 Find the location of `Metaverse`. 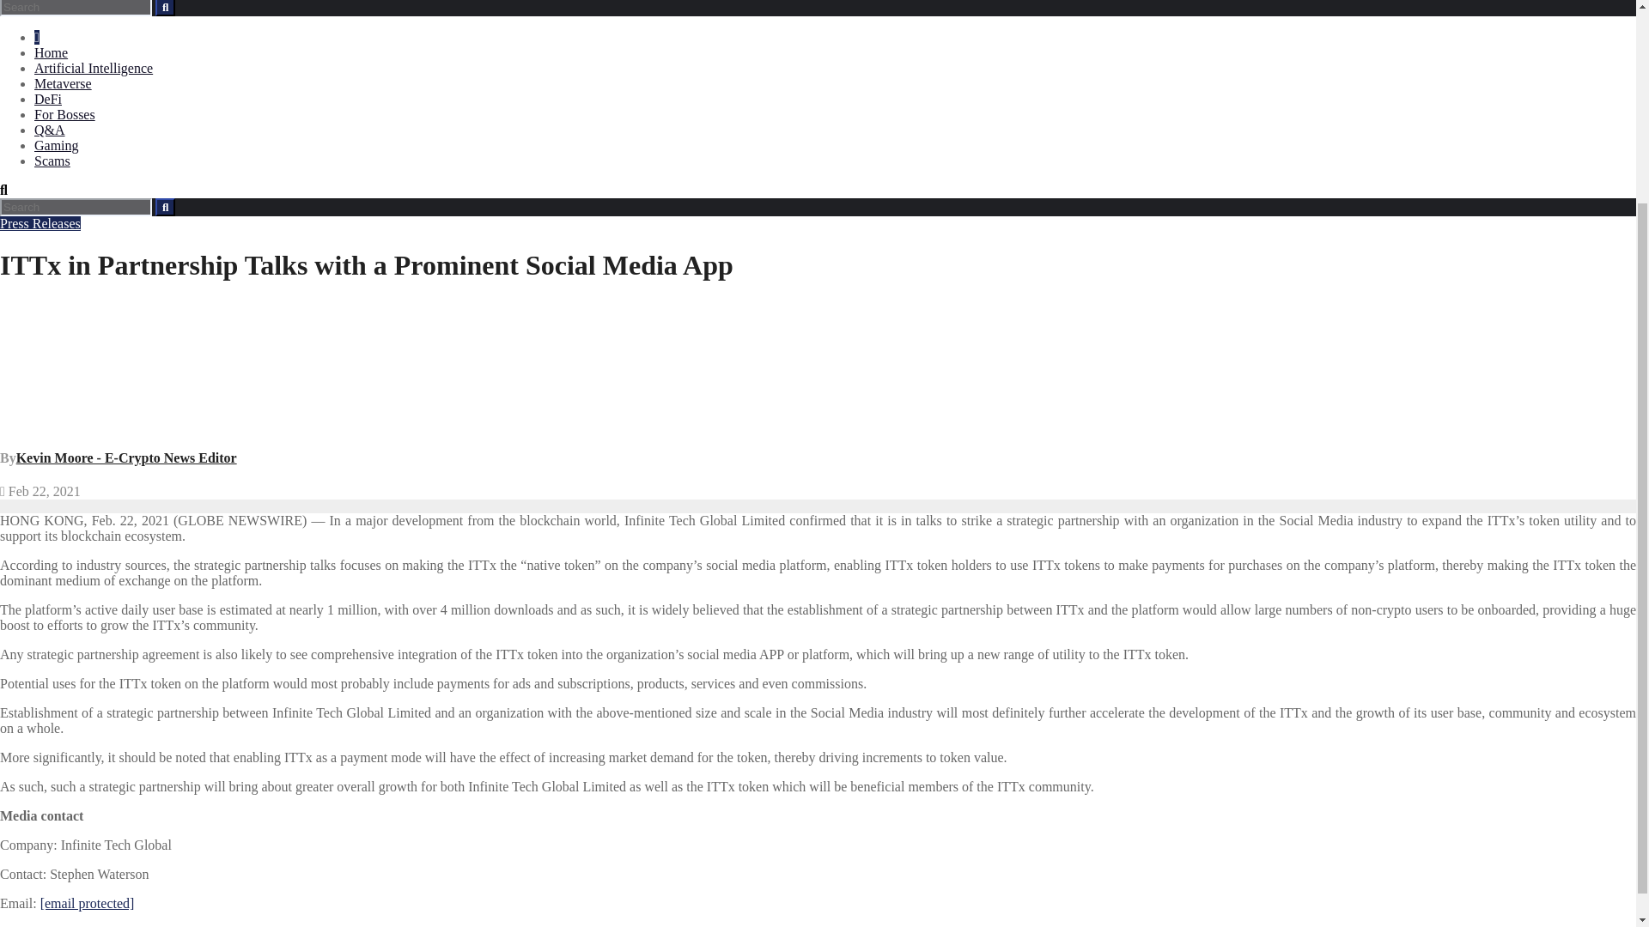

Metaverse is located at coordinates (64, 82).